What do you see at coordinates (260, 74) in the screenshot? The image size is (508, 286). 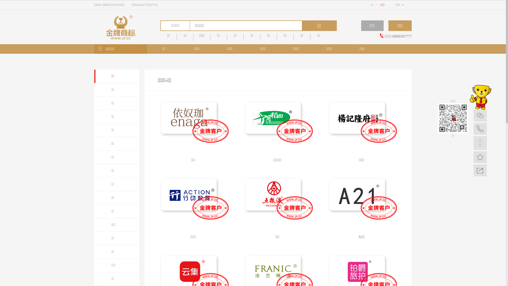 I see `36` at bounding box center [260, 74].